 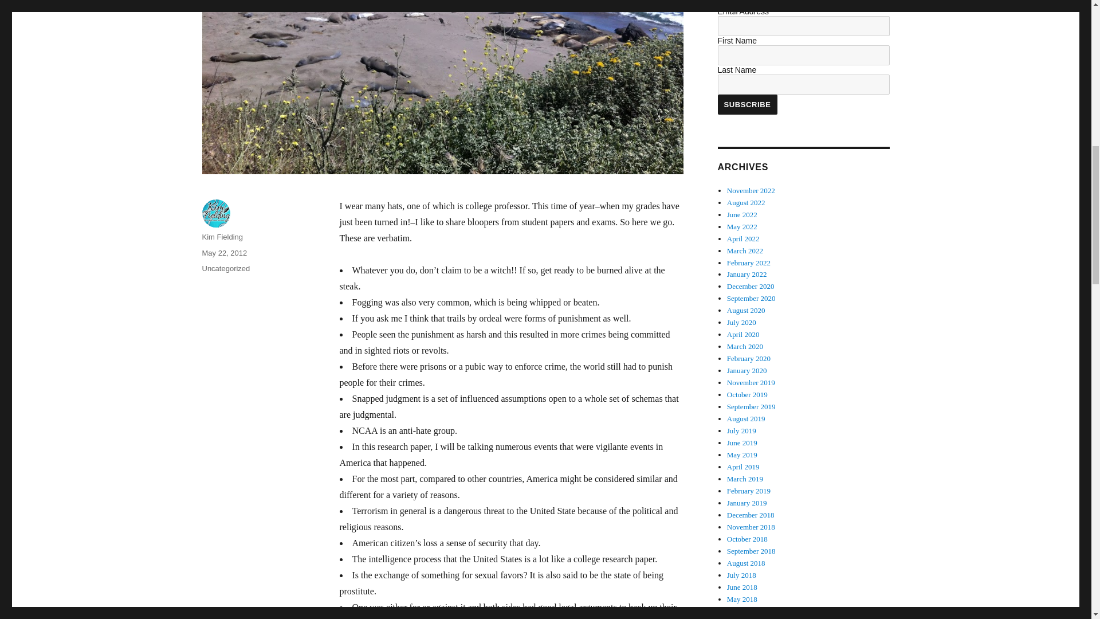 I want to click on Kim Fielding, so click(x=222, y=237).